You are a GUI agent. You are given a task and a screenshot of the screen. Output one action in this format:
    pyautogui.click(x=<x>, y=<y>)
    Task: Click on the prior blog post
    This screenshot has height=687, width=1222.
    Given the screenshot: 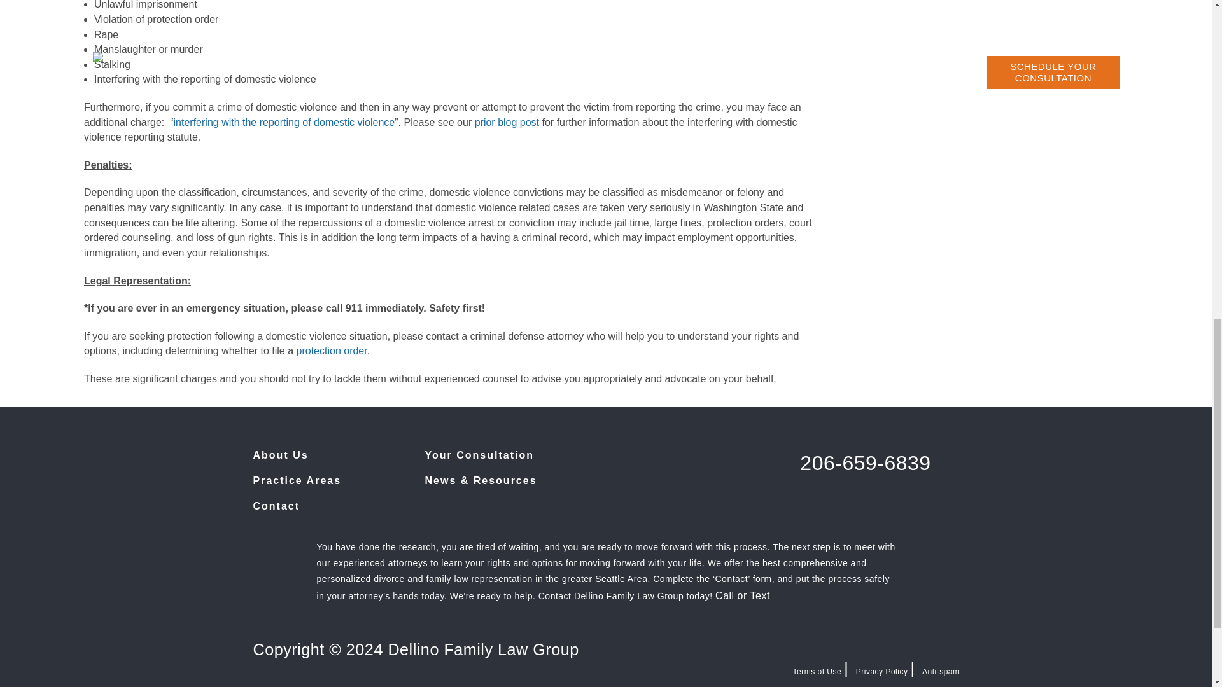 What is the action you would take?
    pyautogui.click(x=507, y=122)
    